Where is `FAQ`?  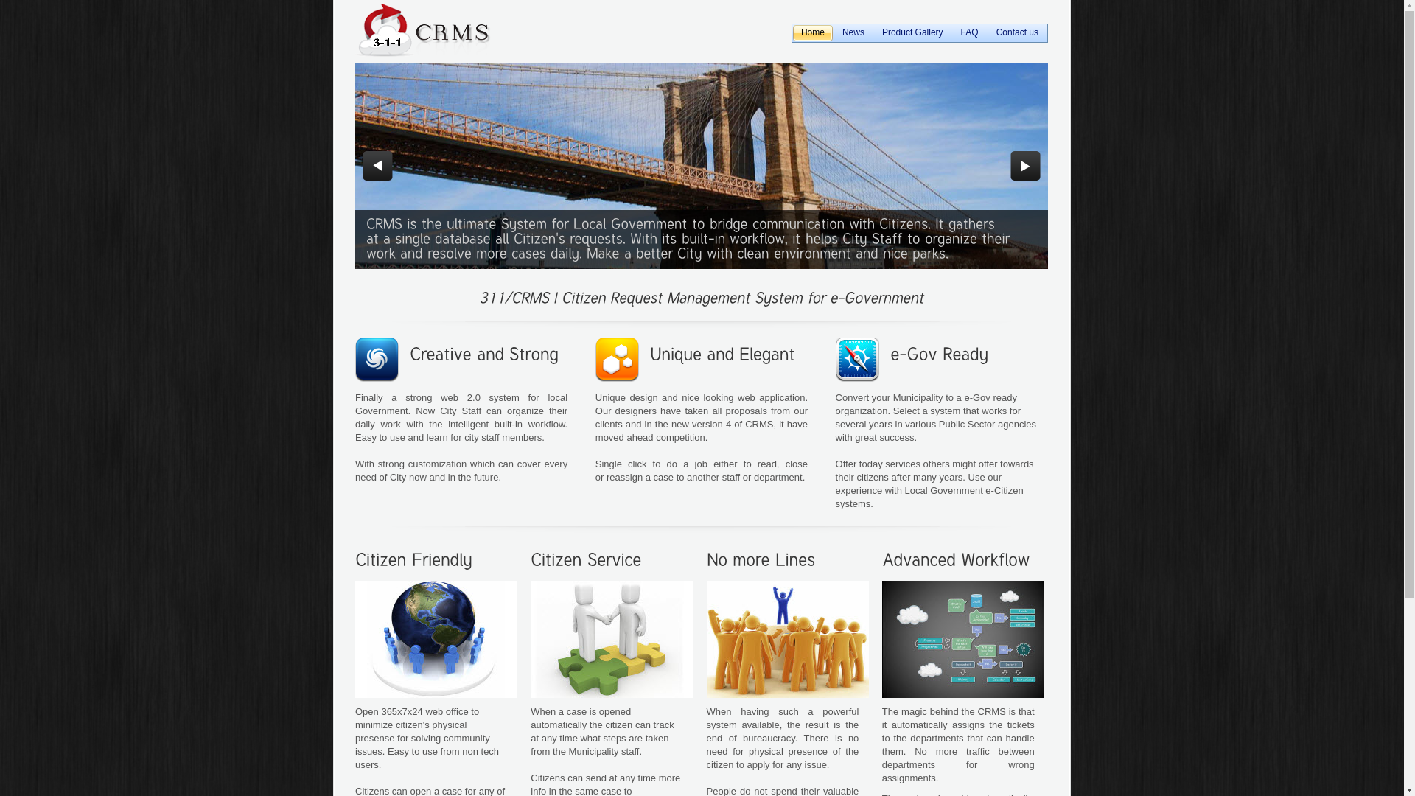 FAQ is located at coordinates (970, 33).